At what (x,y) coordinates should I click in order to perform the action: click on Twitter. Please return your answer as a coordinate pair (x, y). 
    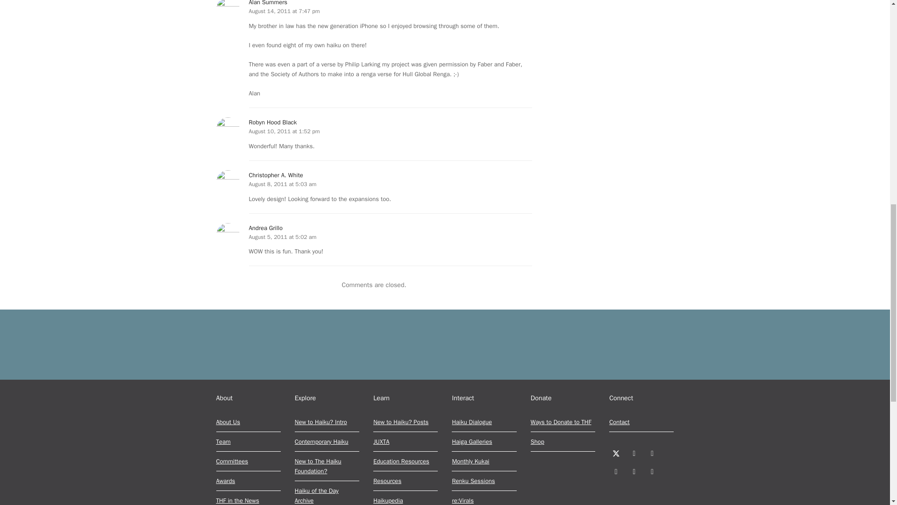
    Looking at the image, I should click on (616, 454).